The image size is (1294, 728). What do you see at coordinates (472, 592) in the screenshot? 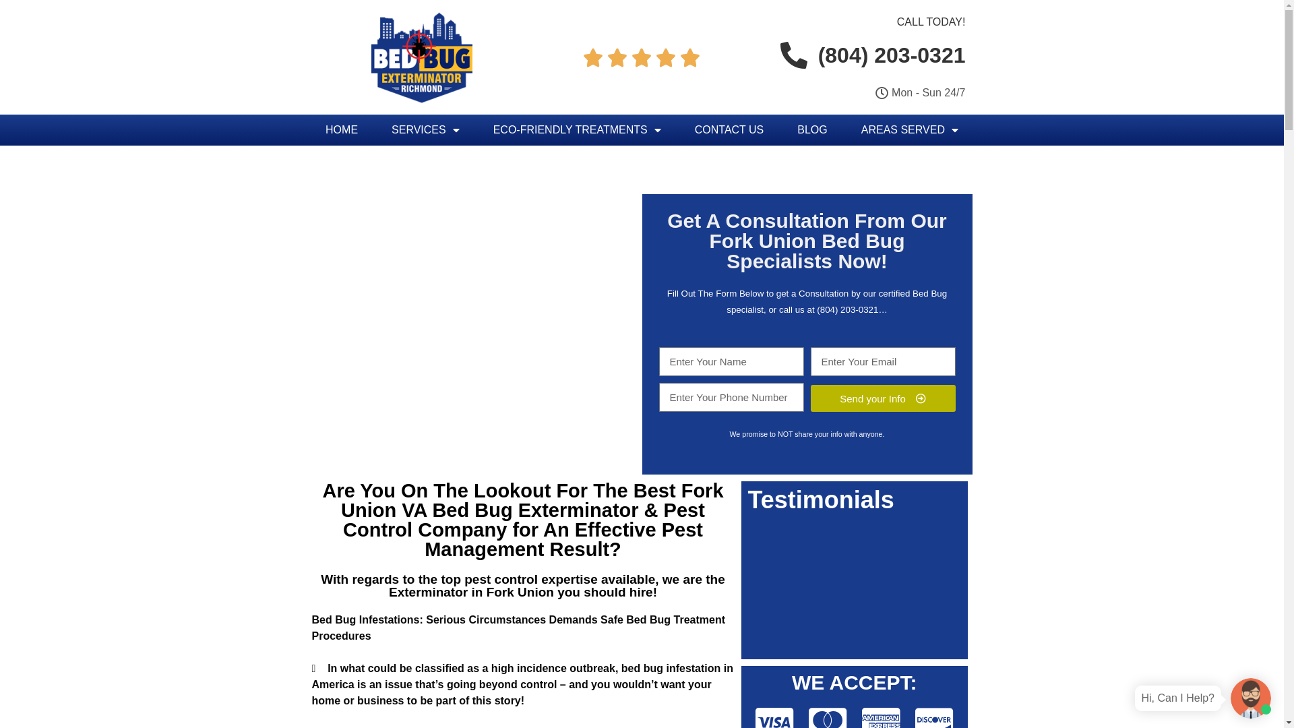
I see `Exterminator in Fork Union` at bounding box center [472, 592].